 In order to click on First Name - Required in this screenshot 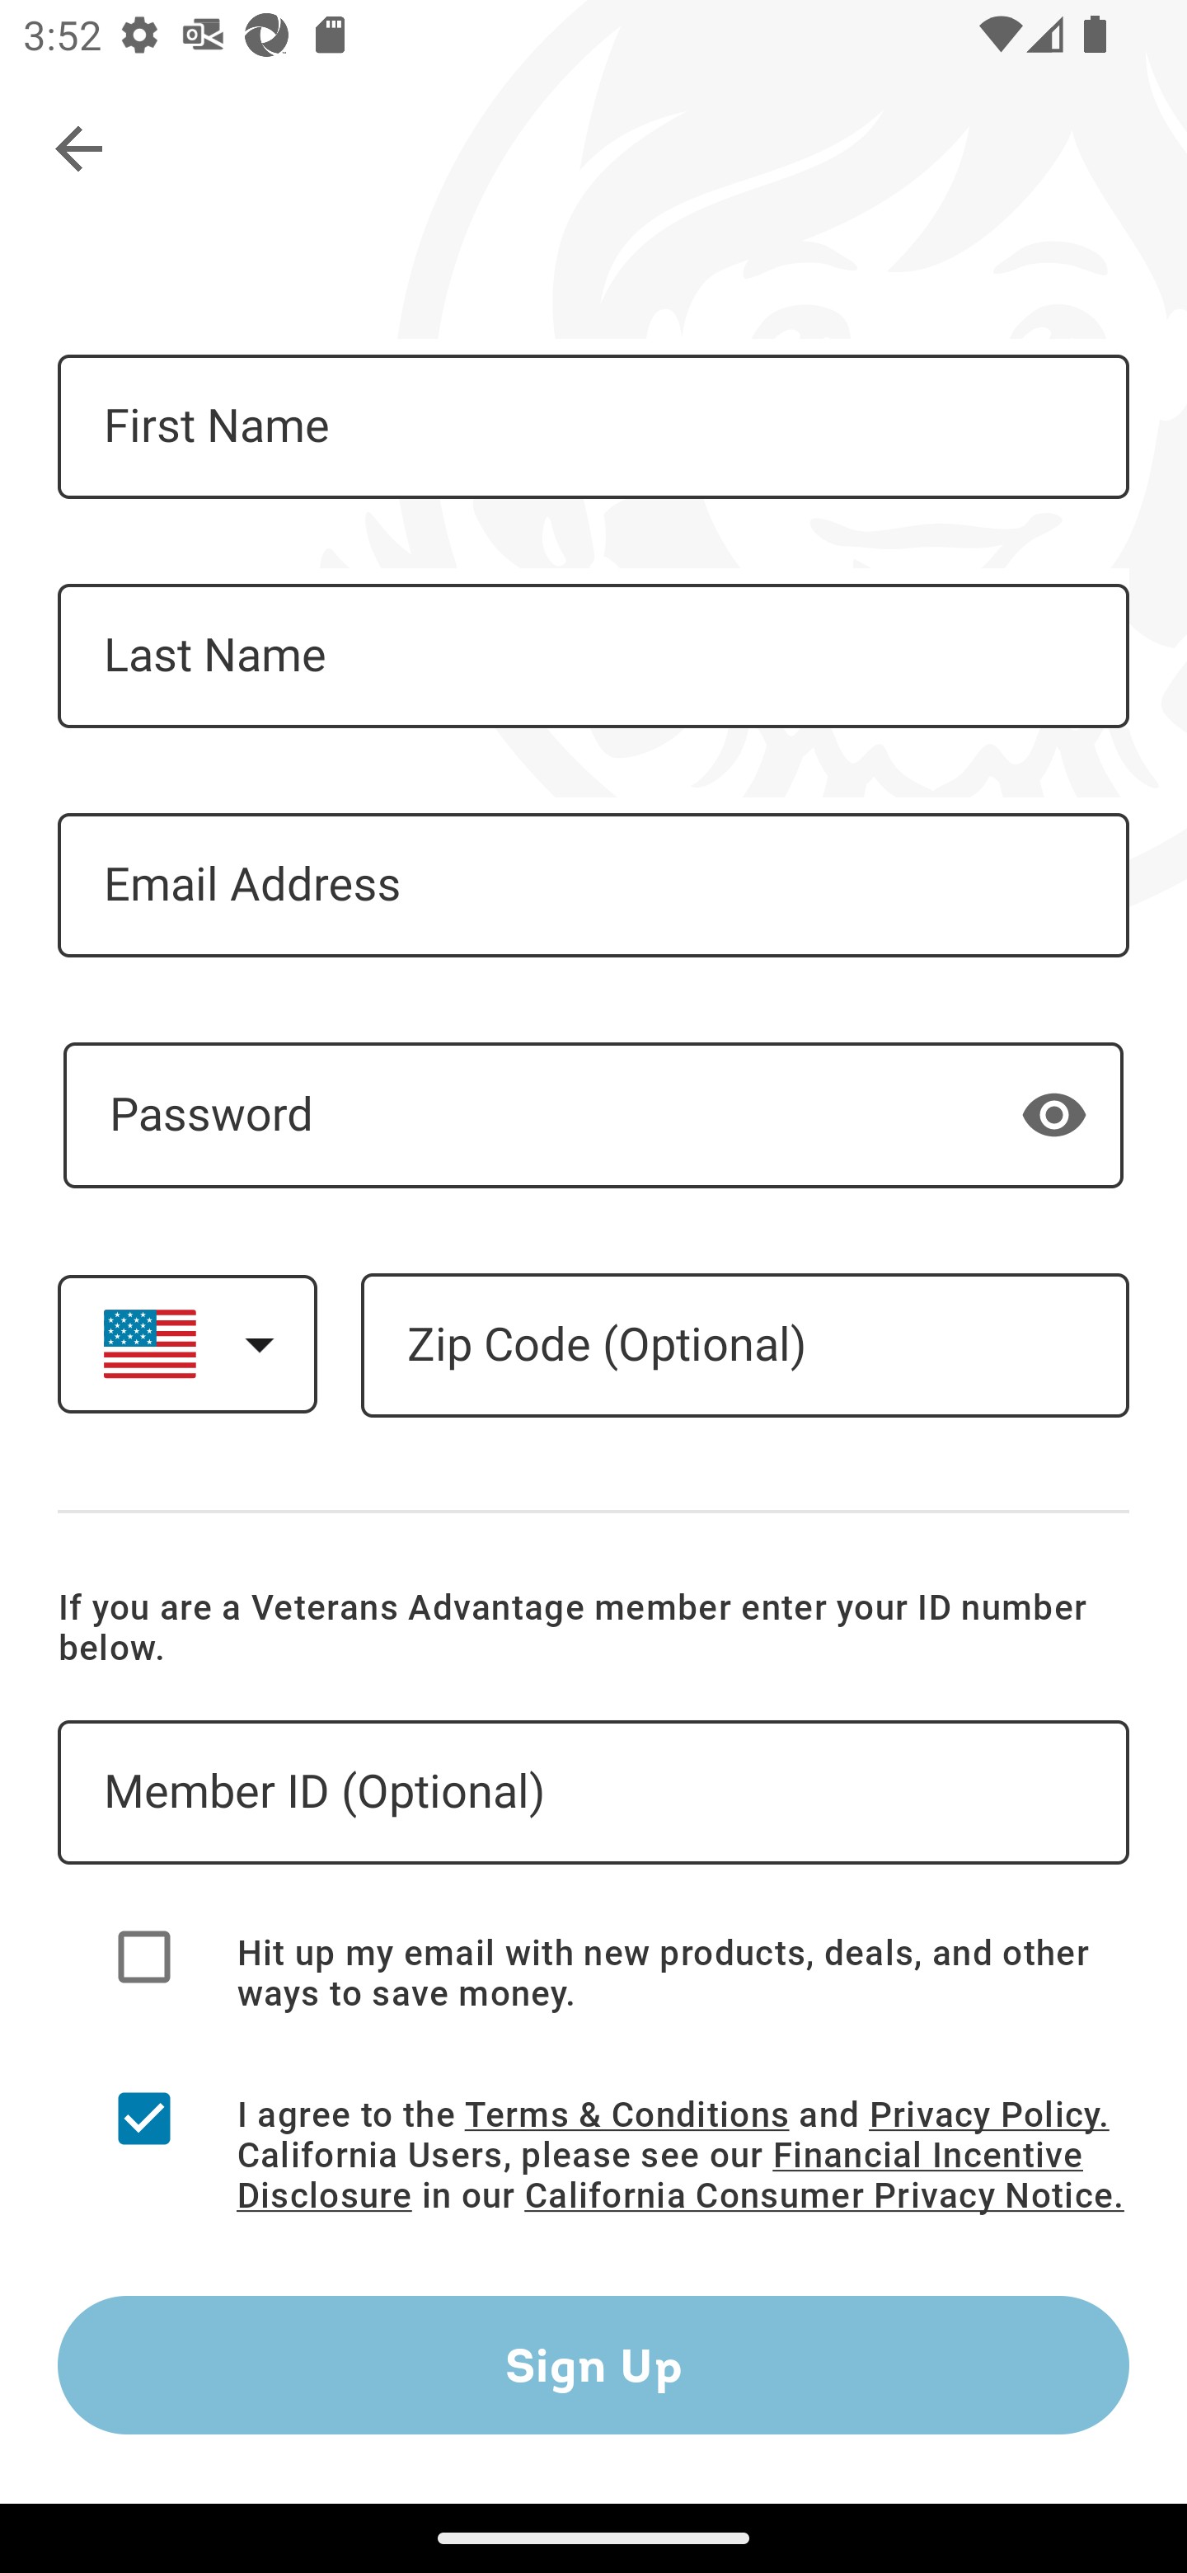, I will do `click(593, 427)`.